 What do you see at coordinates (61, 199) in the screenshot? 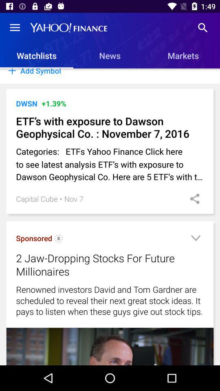
I see `press icon to the right of the capital cube item` at bounding box center [61, 199].